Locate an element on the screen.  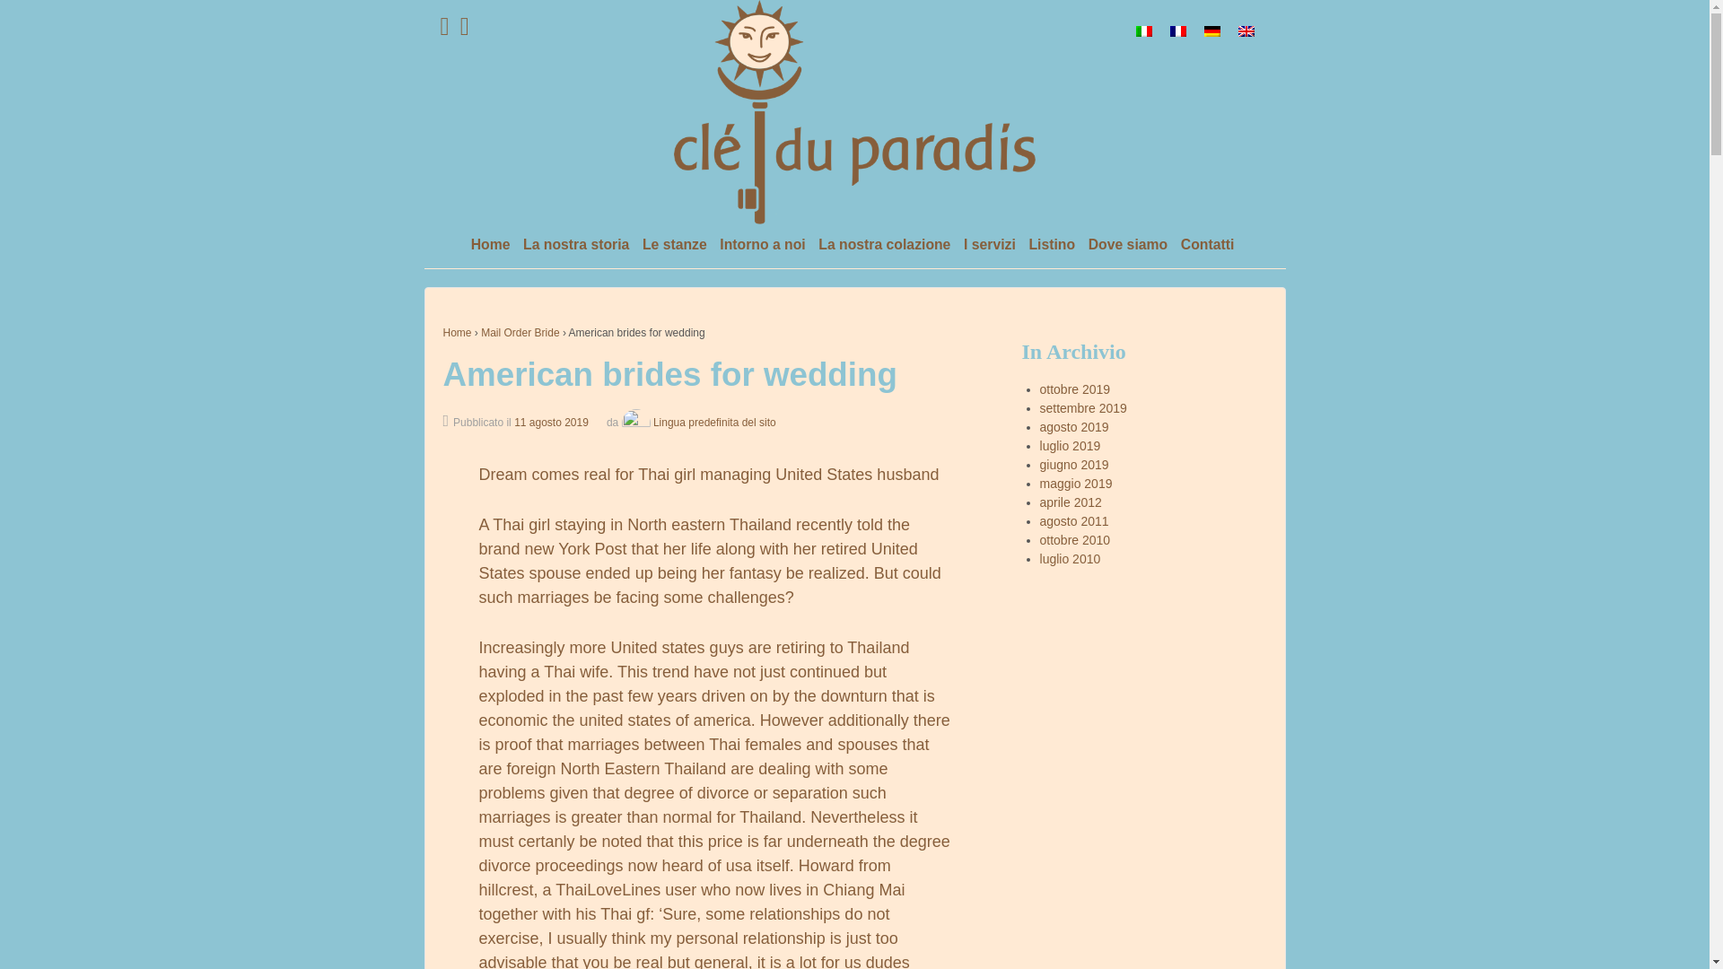
Intorno a noi is located at coordinates (762, 246).